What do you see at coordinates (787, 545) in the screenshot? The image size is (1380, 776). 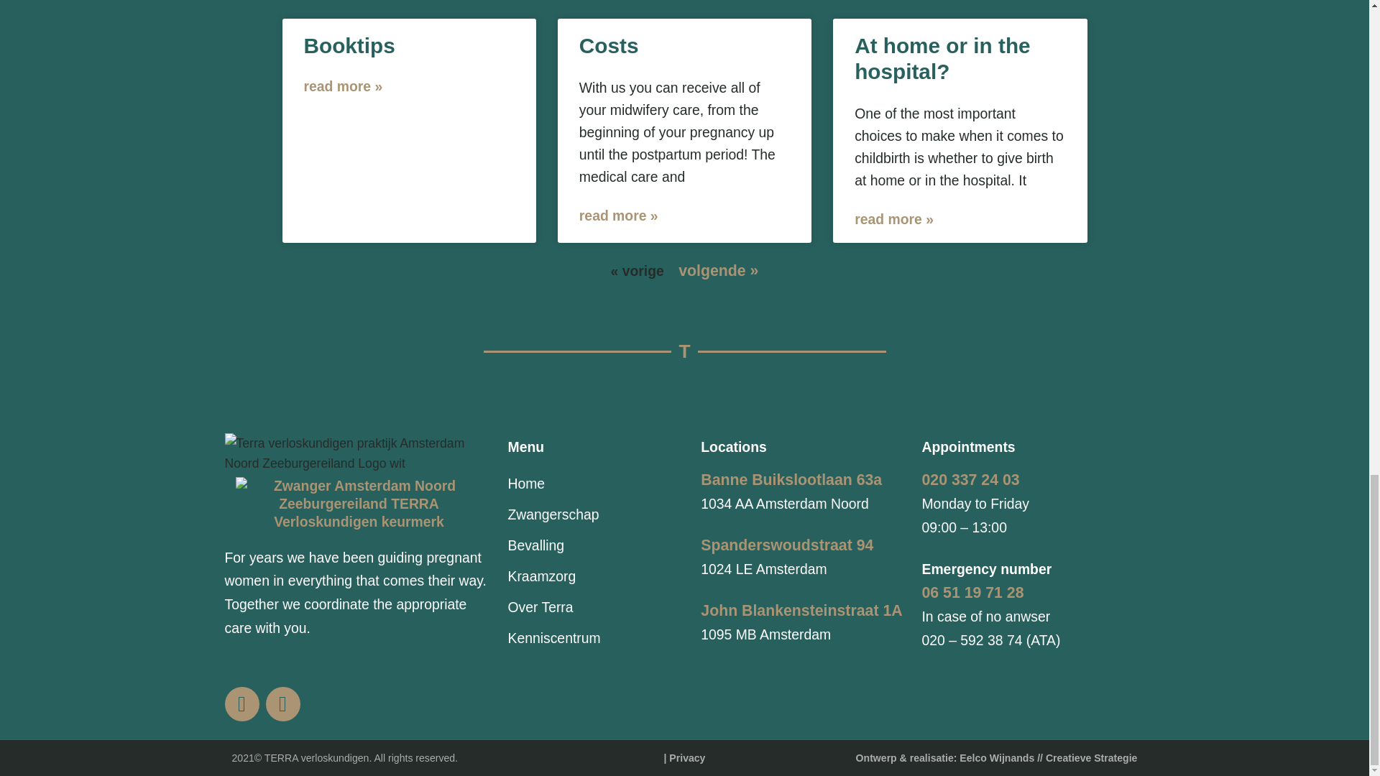 I see `Spanderswoudstraat 94` at bounding box center [787, 545].